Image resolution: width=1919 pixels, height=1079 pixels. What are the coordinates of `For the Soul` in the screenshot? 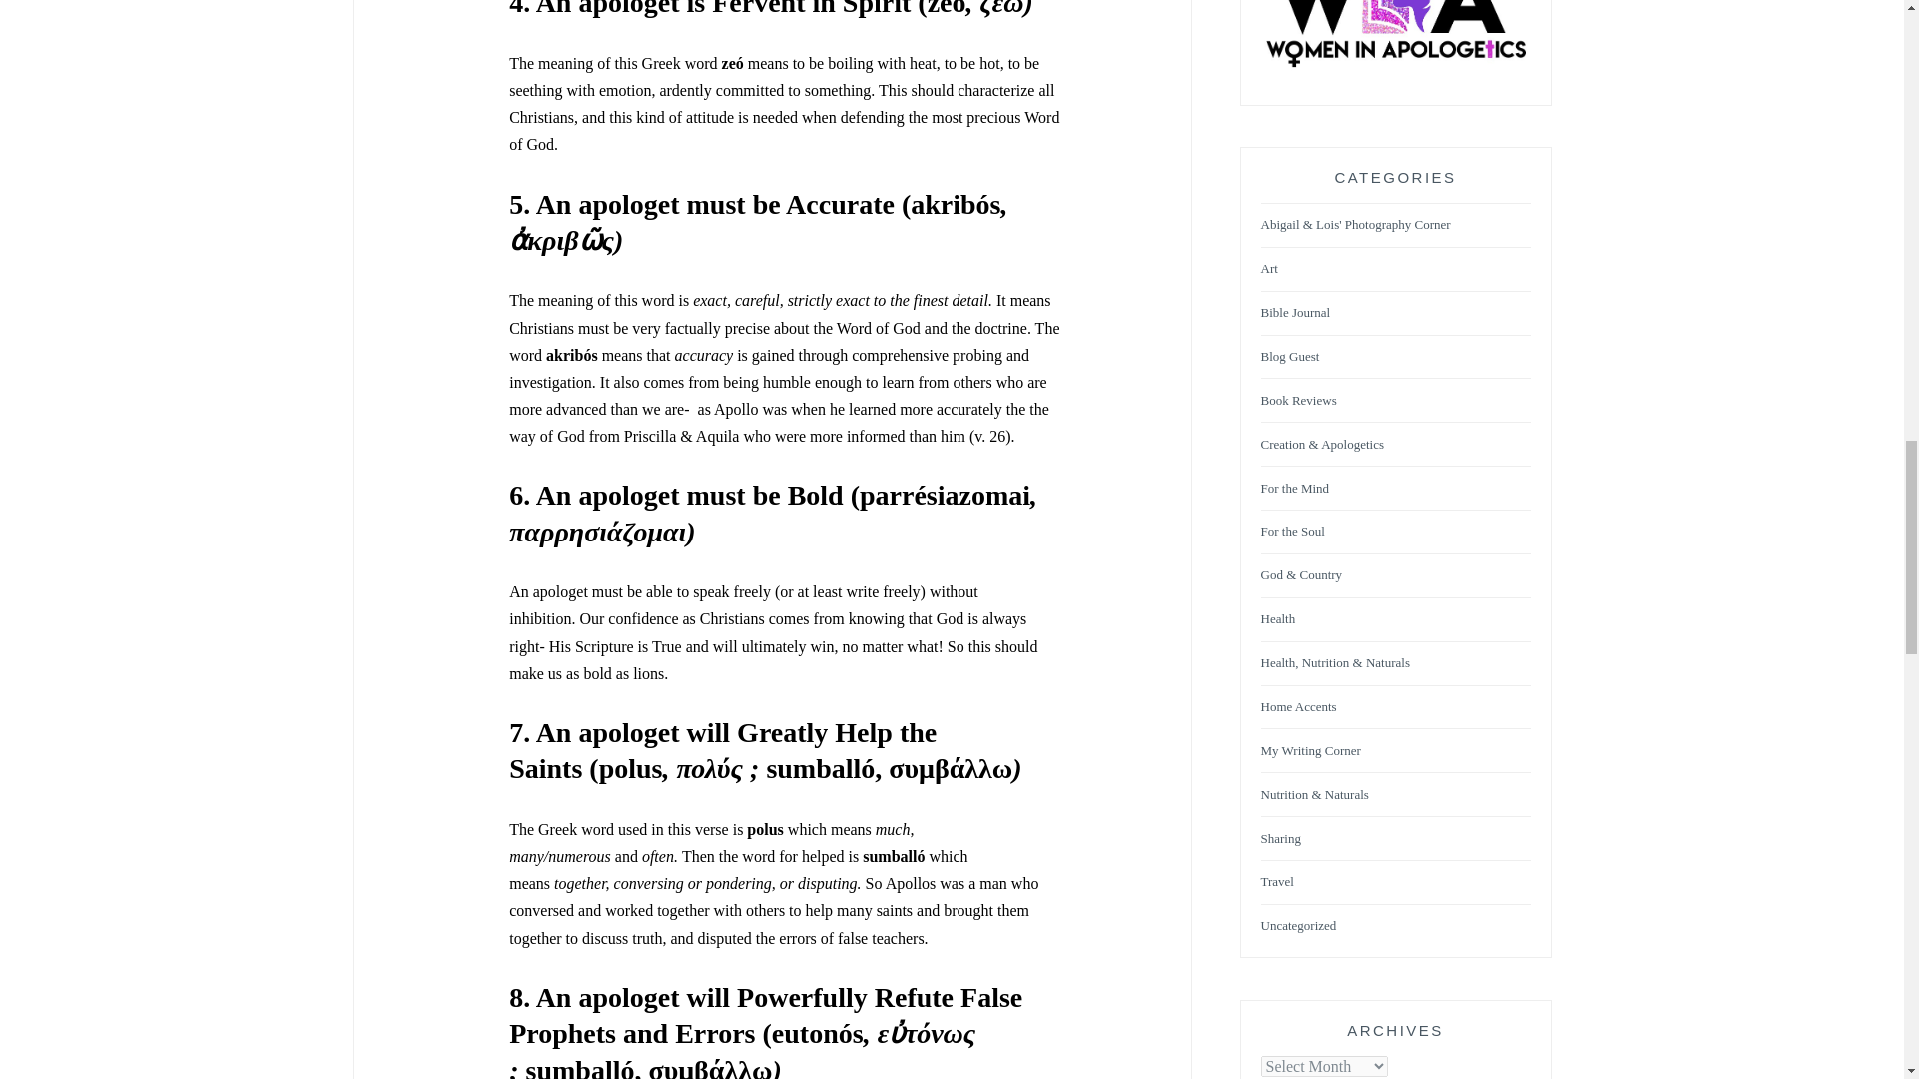 It's located at (1293, 532).